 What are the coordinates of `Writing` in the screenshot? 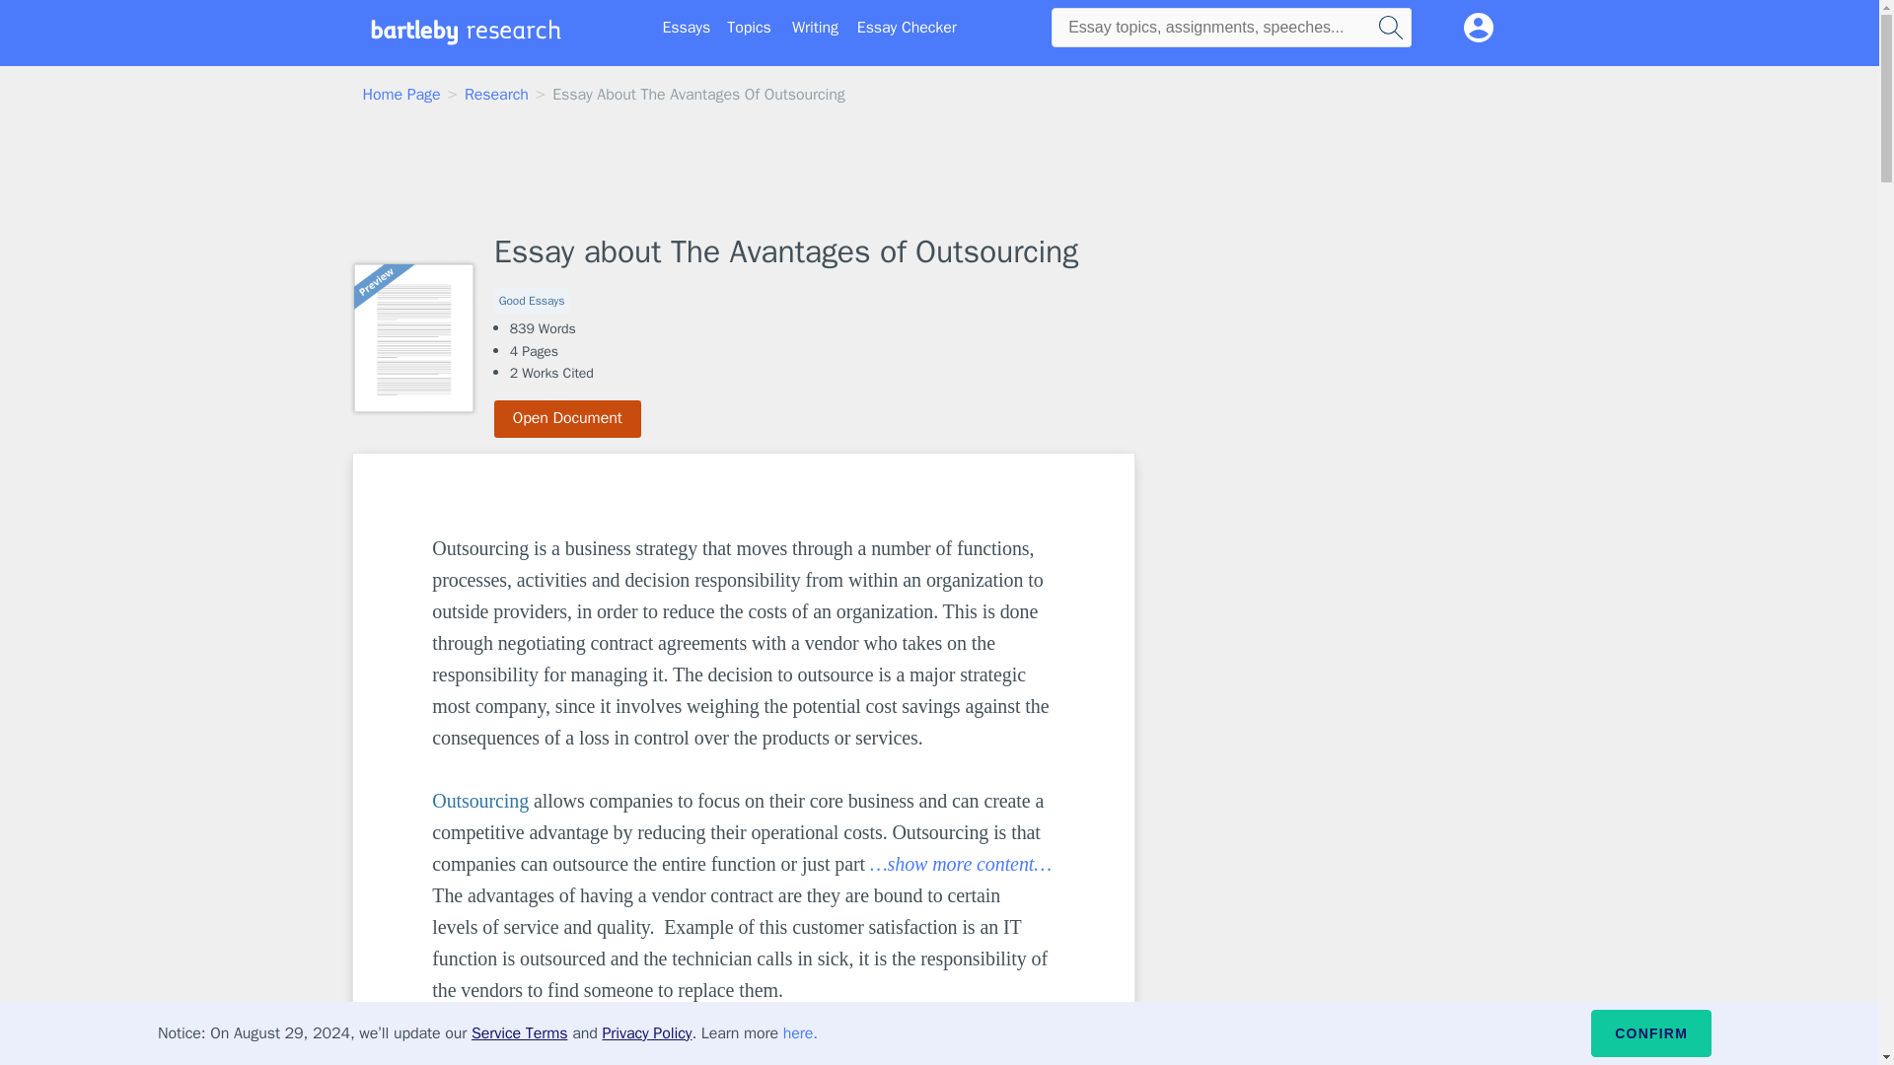 It's located at (815, 28).